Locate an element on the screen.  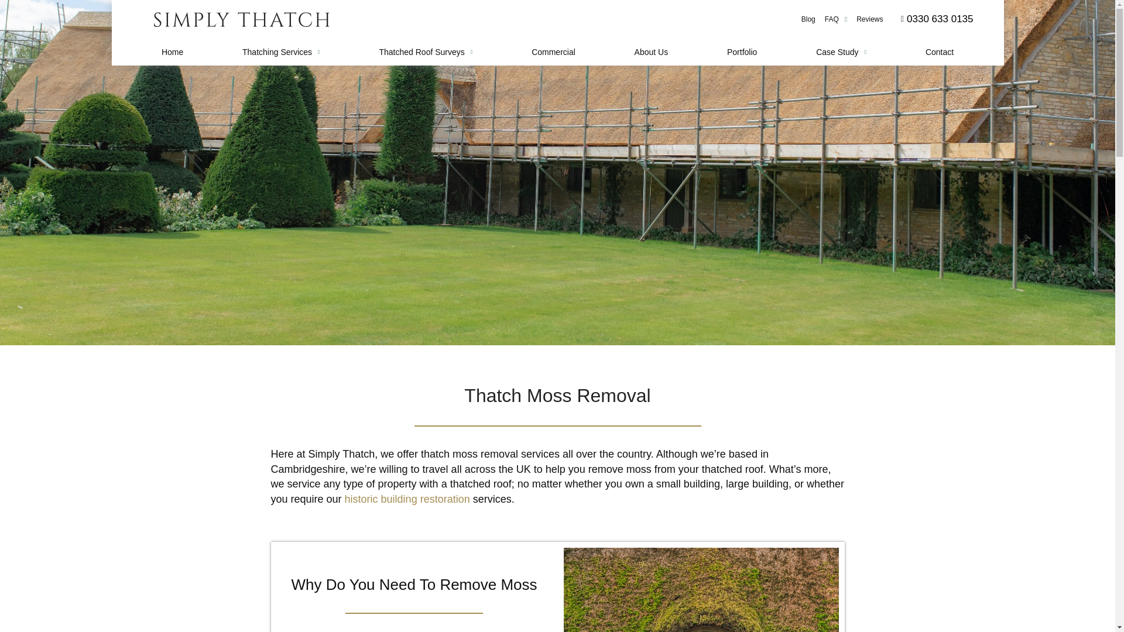
Case Study is located at coordinates (842, 51).